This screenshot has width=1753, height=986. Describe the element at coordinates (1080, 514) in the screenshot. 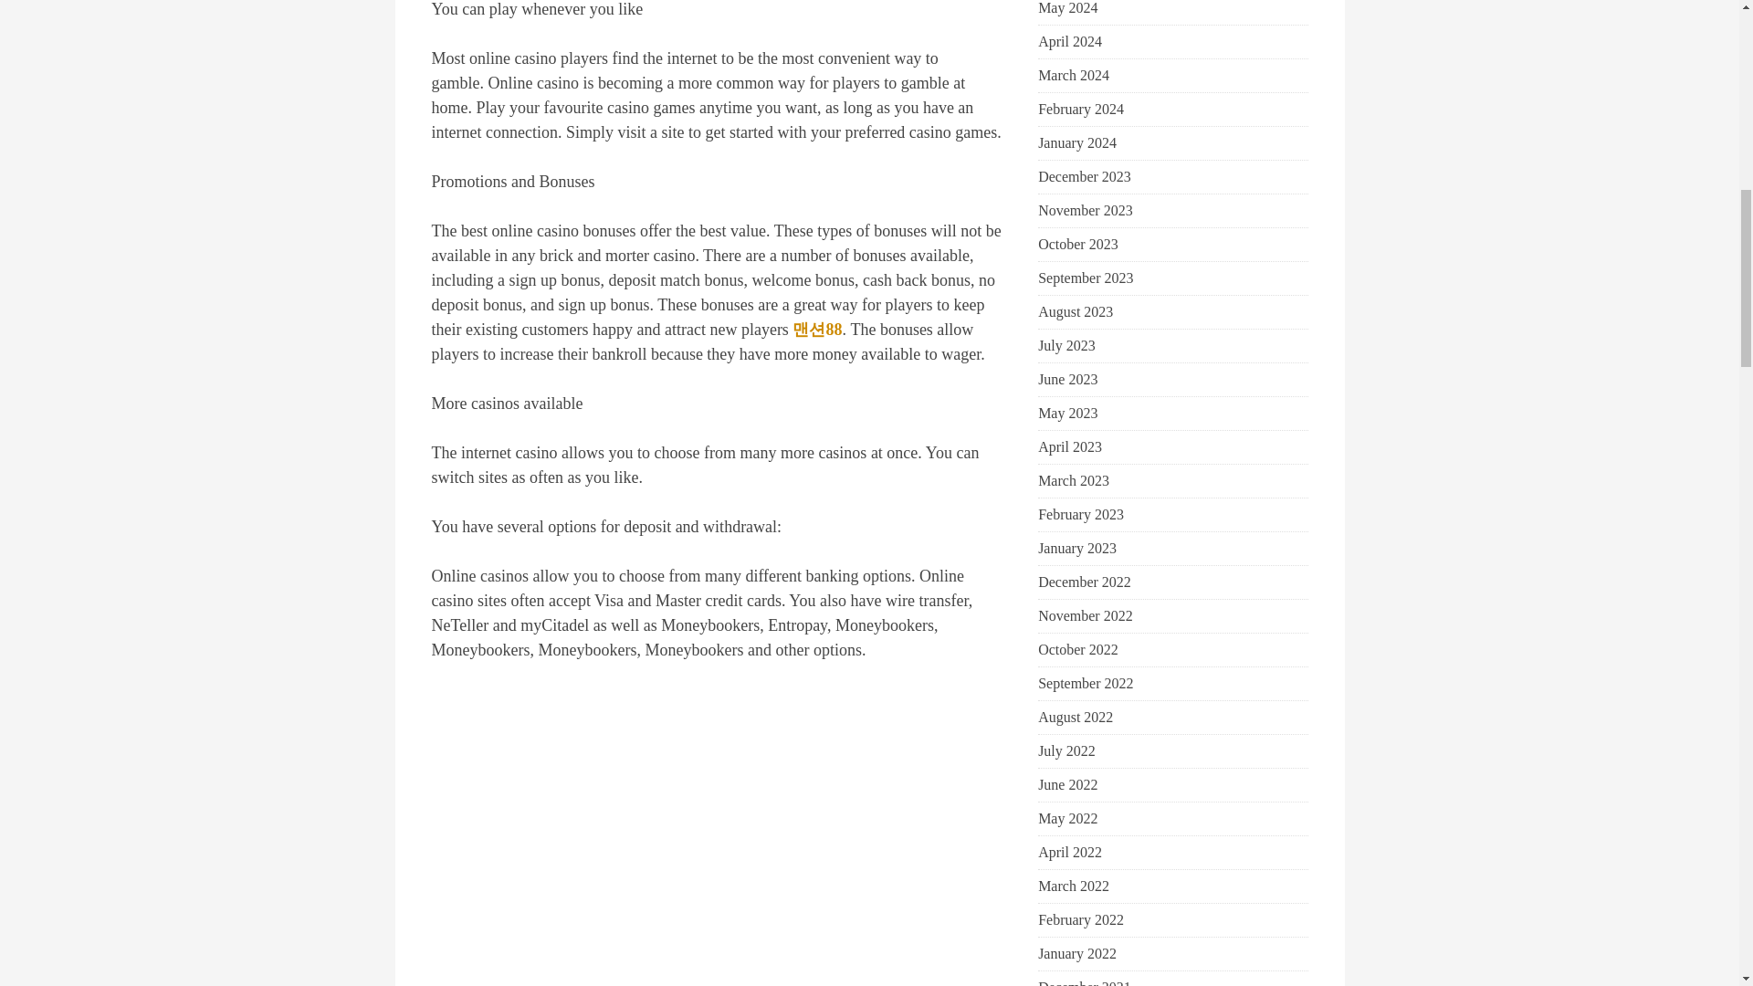

I see `February 2023` at that location.